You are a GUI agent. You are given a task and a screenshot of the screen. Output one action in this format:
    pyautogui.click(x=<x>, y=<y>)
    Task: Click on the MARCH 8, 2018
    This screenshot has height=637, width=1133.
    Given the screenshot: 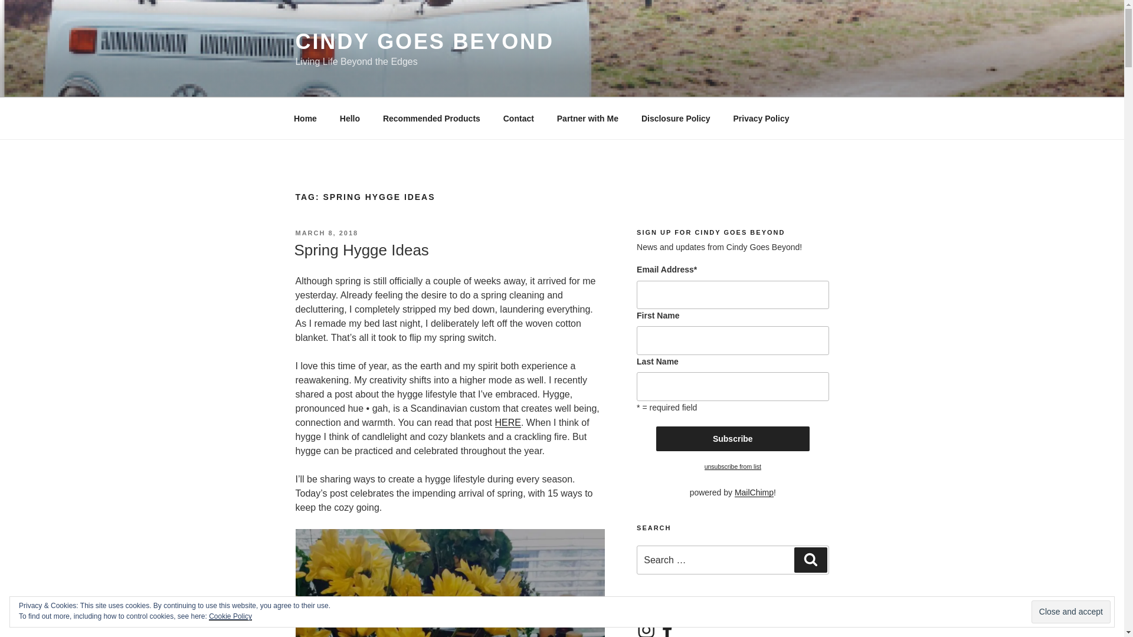 What is the action you would take?
    pyautogui.click(x=326, y=232)
    